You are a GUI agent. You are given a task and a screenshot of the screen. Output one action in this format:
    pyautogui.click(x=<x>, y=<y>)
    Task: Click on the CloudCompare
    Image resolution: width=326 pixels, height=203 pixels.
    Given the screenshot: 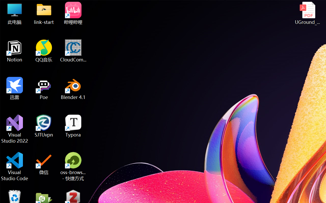 What is the action you would take?
    pyautogui.click(x=73, y=51)
    